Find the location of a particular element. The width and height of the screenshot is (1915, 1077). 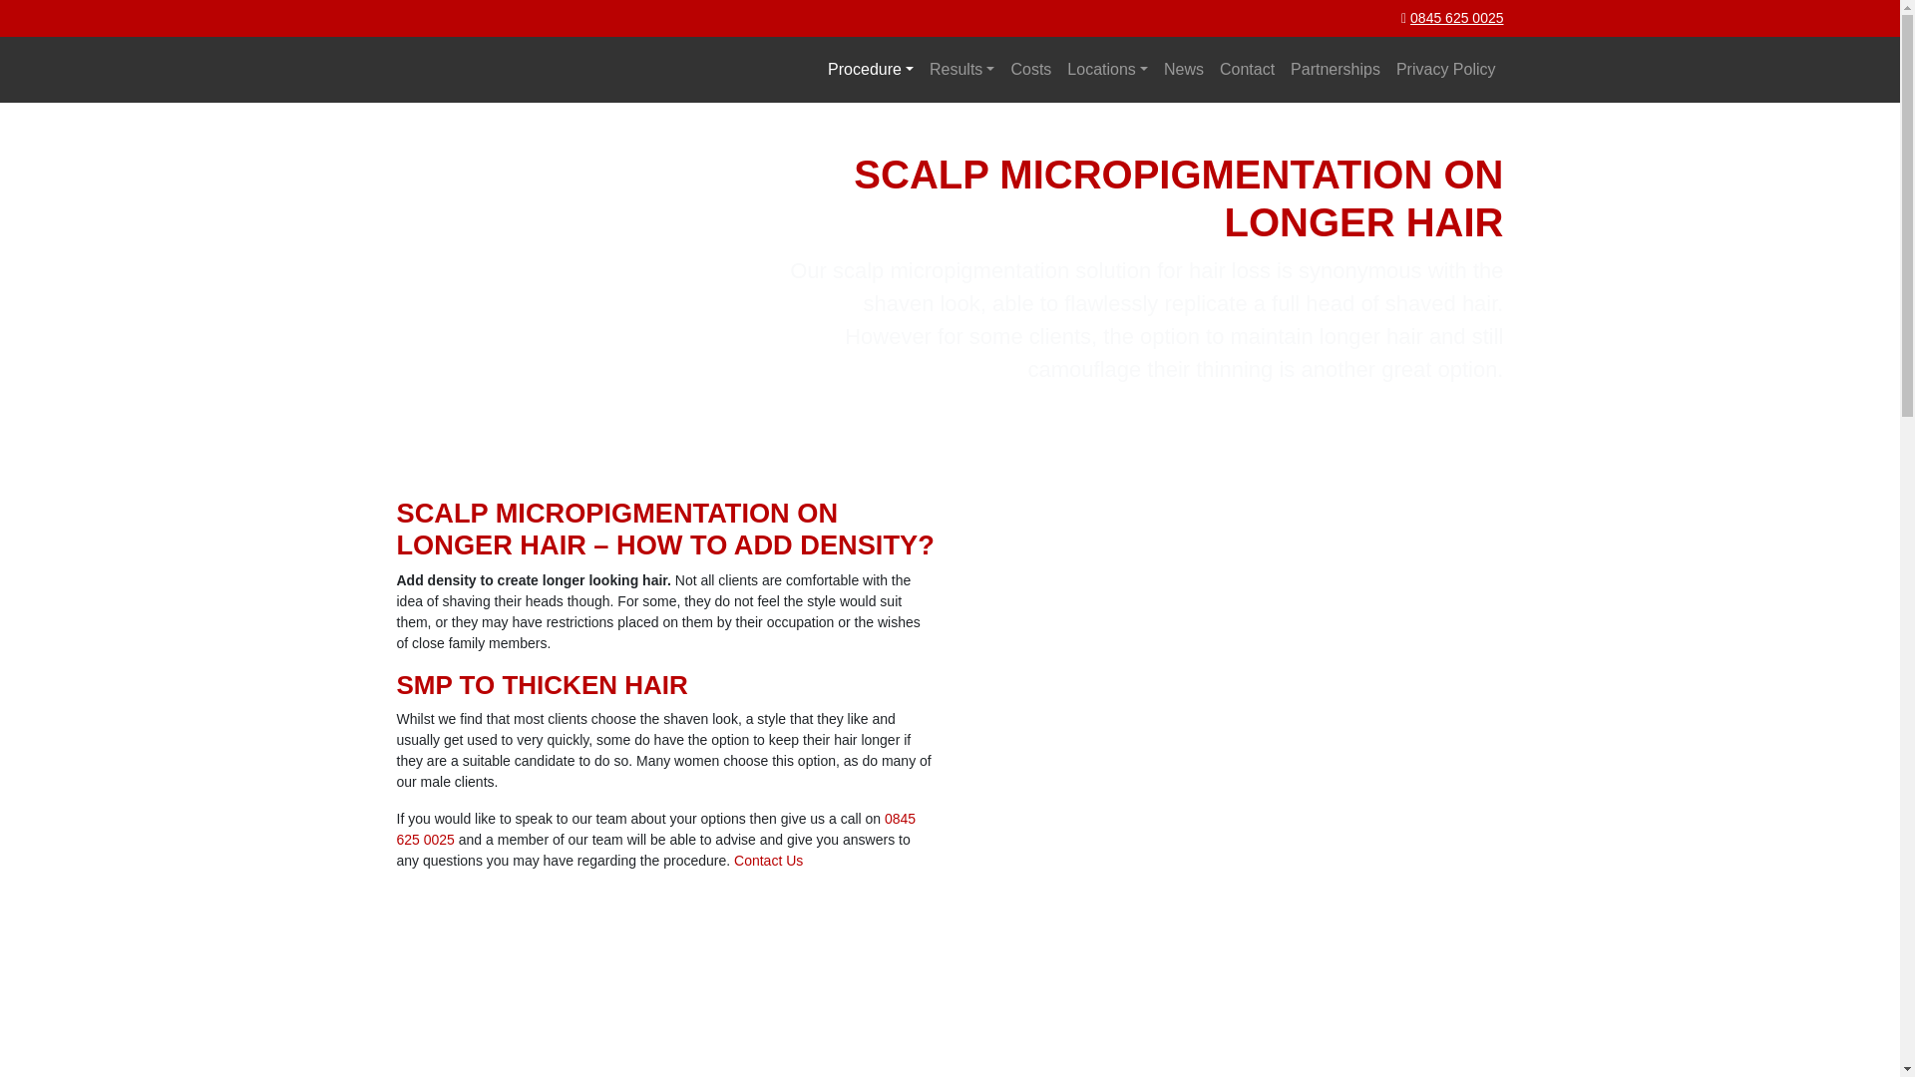

Partnerships is located at coordinates (1336, 69).